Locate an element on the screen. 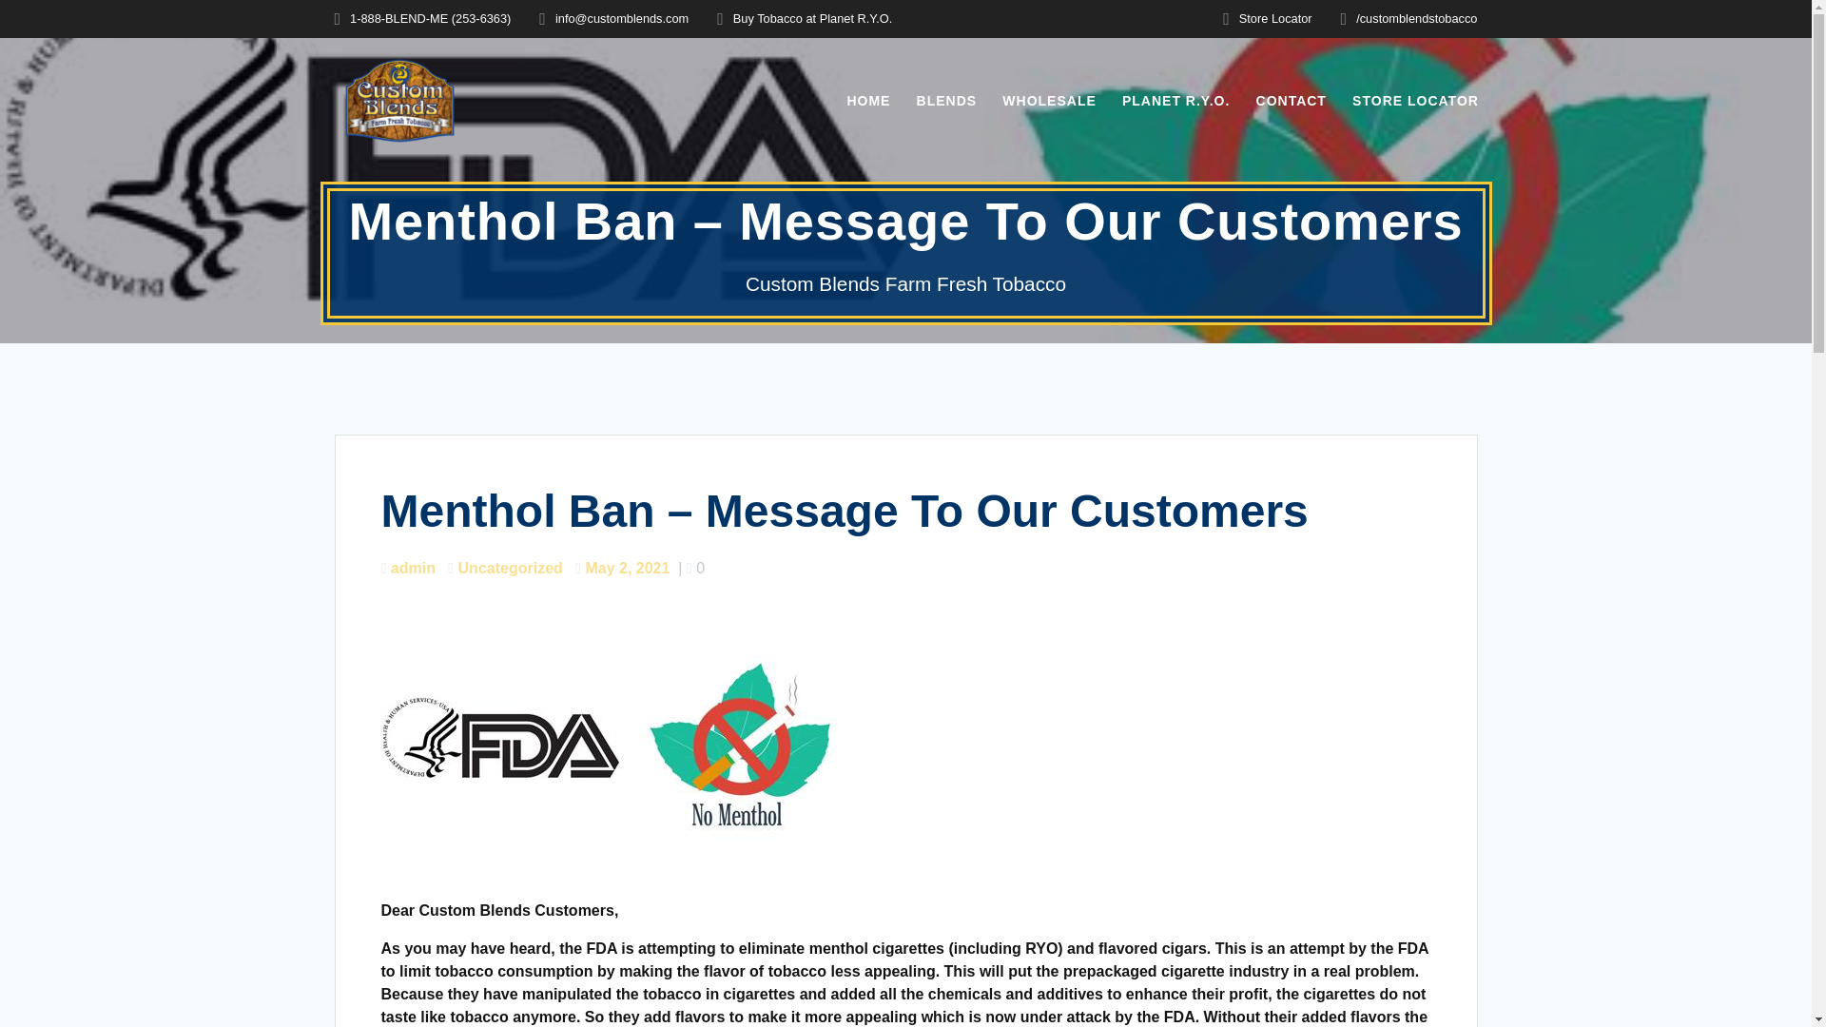 This screenshot has height=1027, width=1826. HOME is located at coordinates (868, 101).